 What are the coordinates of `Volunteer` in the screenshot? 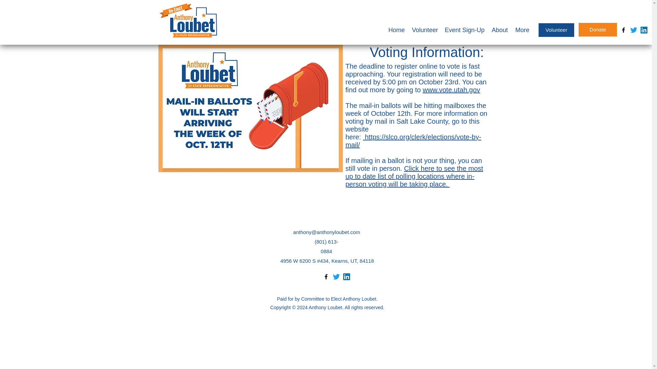 It's located at (425, 30).